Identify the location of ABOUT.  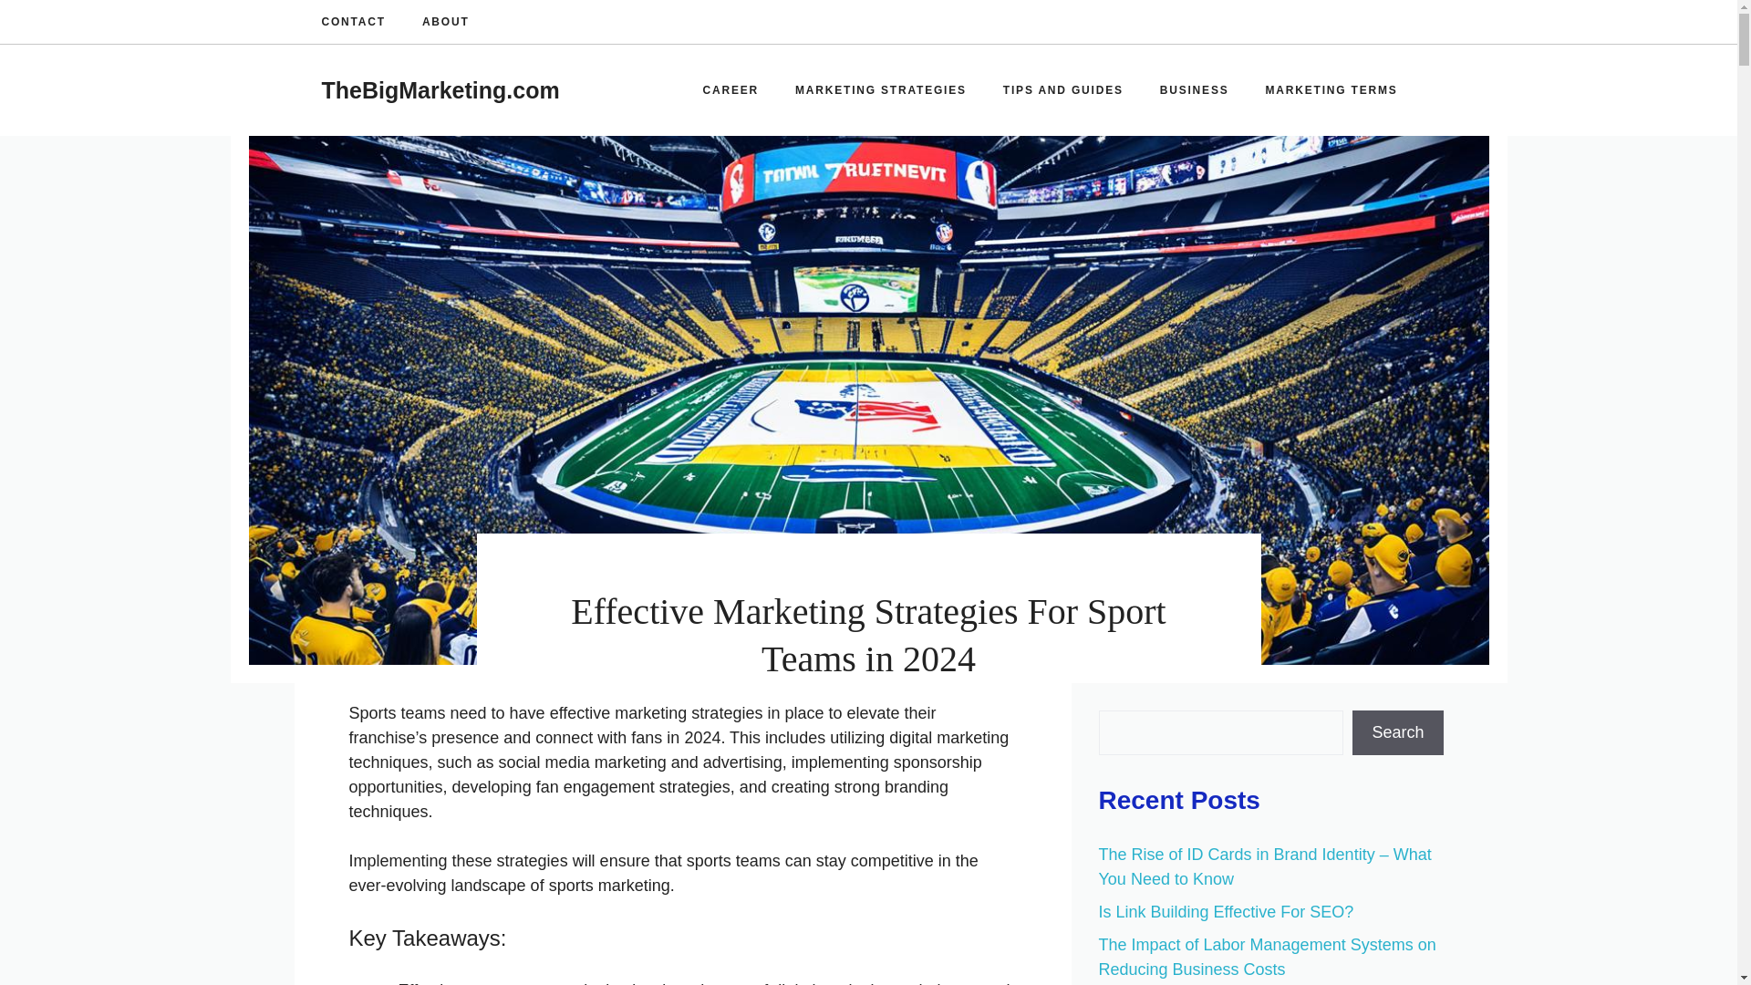
(445, 22).